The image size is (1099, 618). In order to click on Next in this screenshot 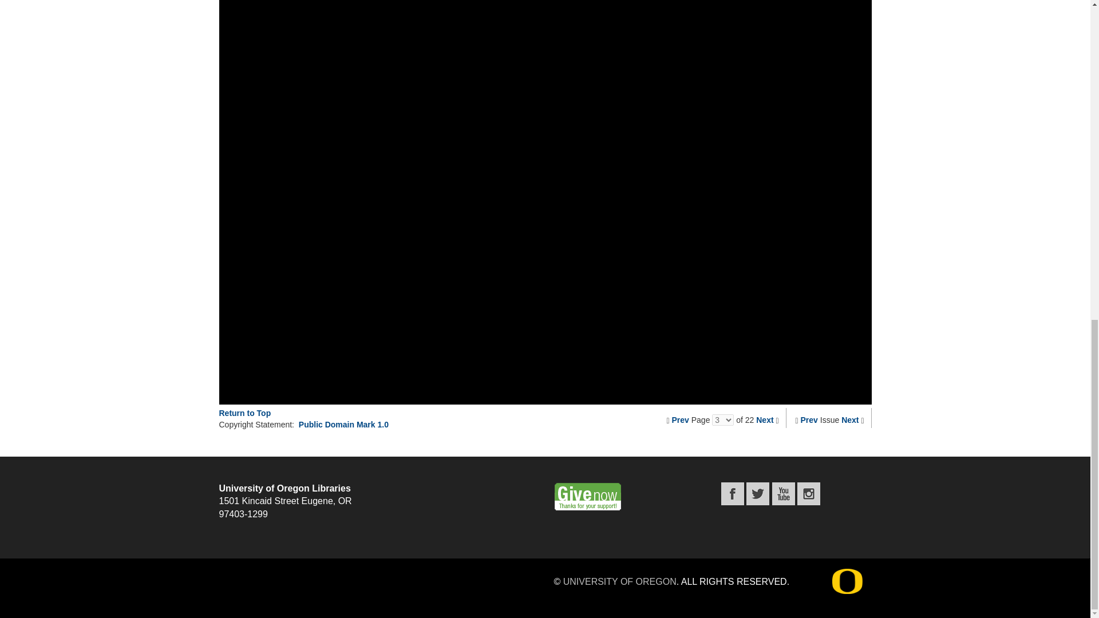, I will do `click(849, 419)`.